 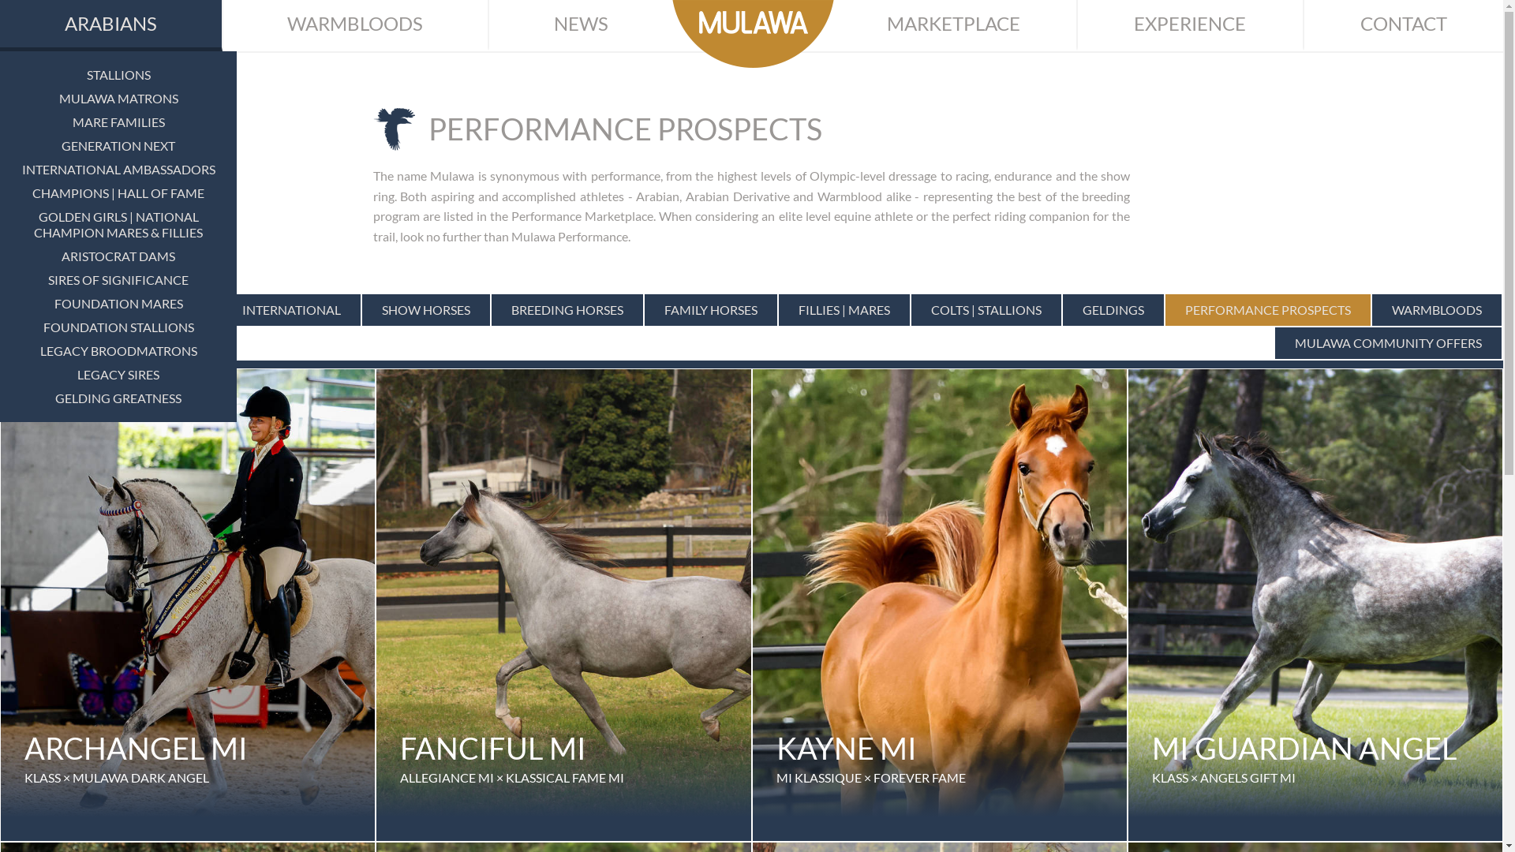 What do you see at coordinates (292, 310) in the screenshot?
I see `INTERNATIONAL` at bounding box center [292, 310].